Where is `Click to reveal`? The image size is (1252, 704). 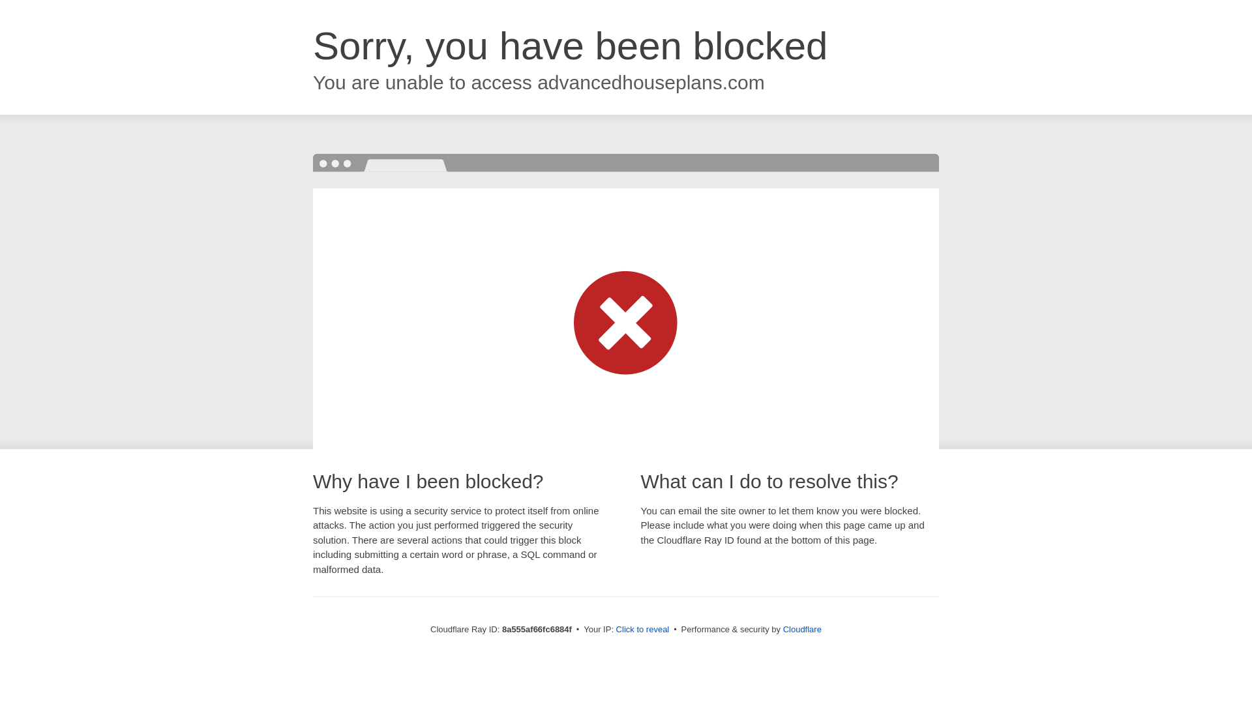
Click to reveal is located at coordinates (643, 630).